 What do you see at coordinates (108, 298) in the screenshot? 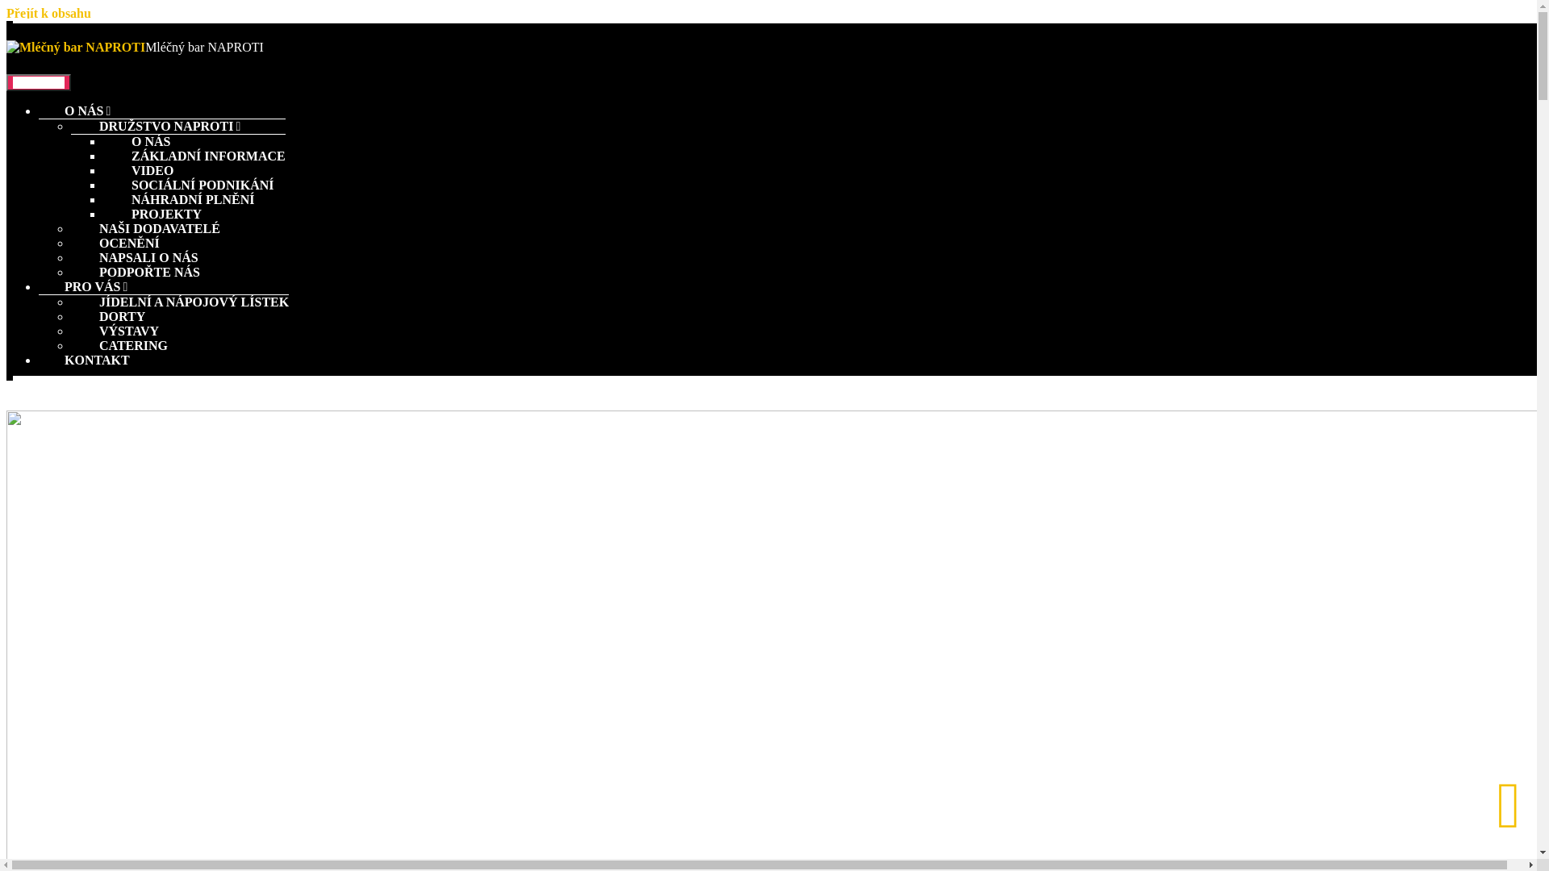
I see `DORTY` at bounding box center [108, 298].